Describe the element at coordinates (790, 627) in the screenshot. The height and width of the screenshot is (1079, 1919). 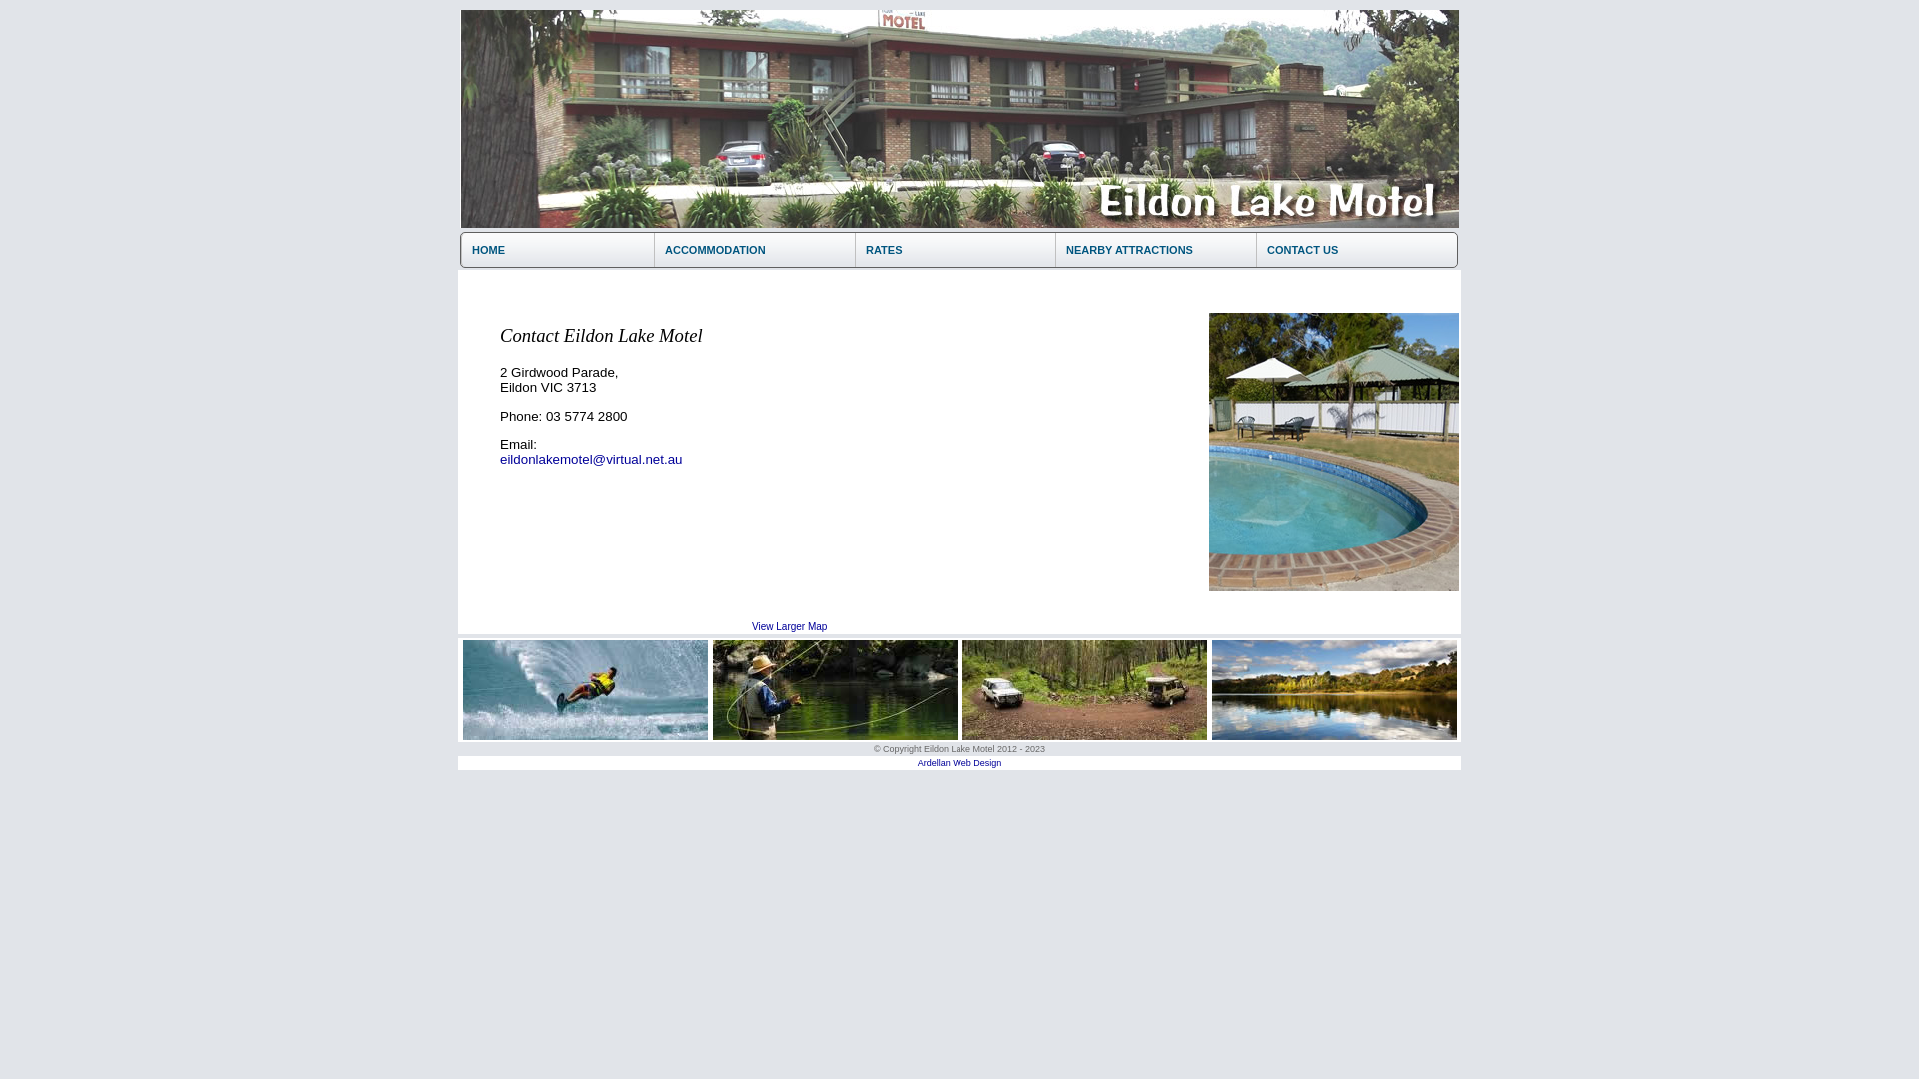
I see `View Larger Map` at that location.